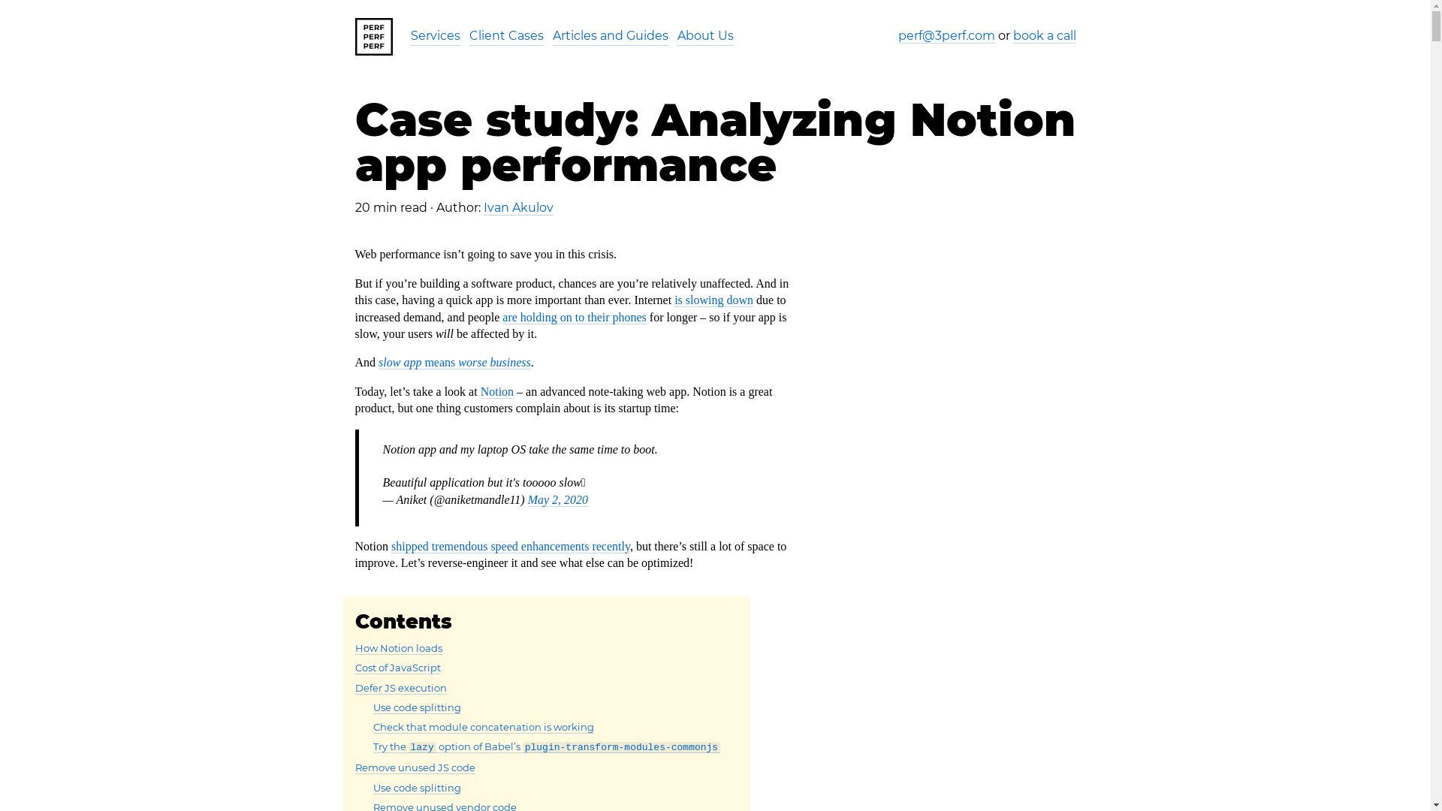  What do you see at coordinates (575, 318) in the screenshot?
I see `are holding on to their phones` at bounding box center [575, 318].